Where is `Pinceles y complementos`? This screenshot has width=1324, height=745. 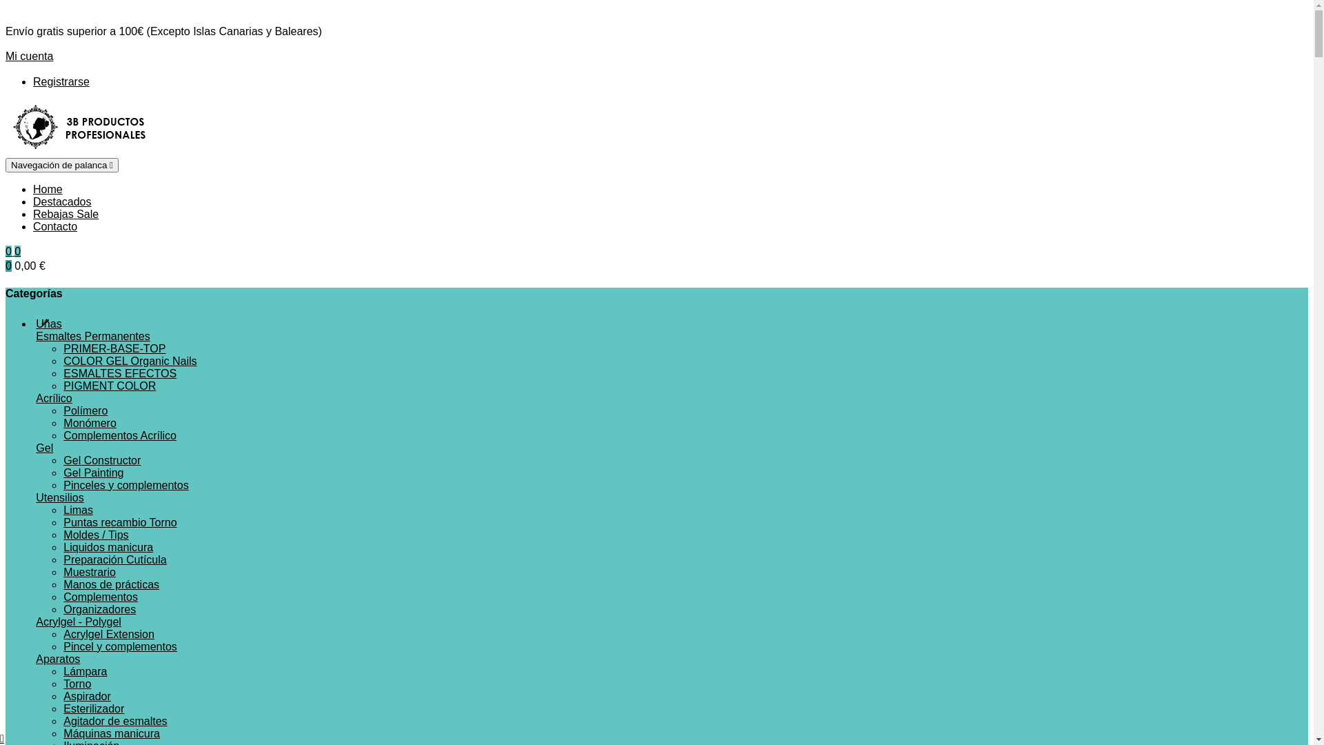 Pinceles y complementos is located at coordinates (126, 486).